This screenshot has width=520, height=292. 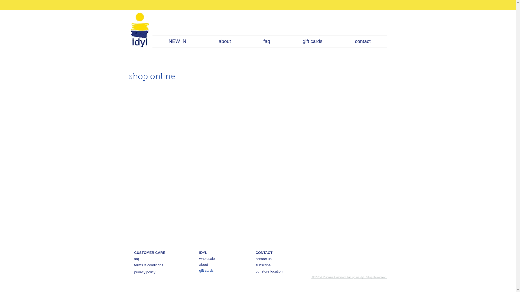 I want to click on terms & conditions, so click(x=149, y=265).